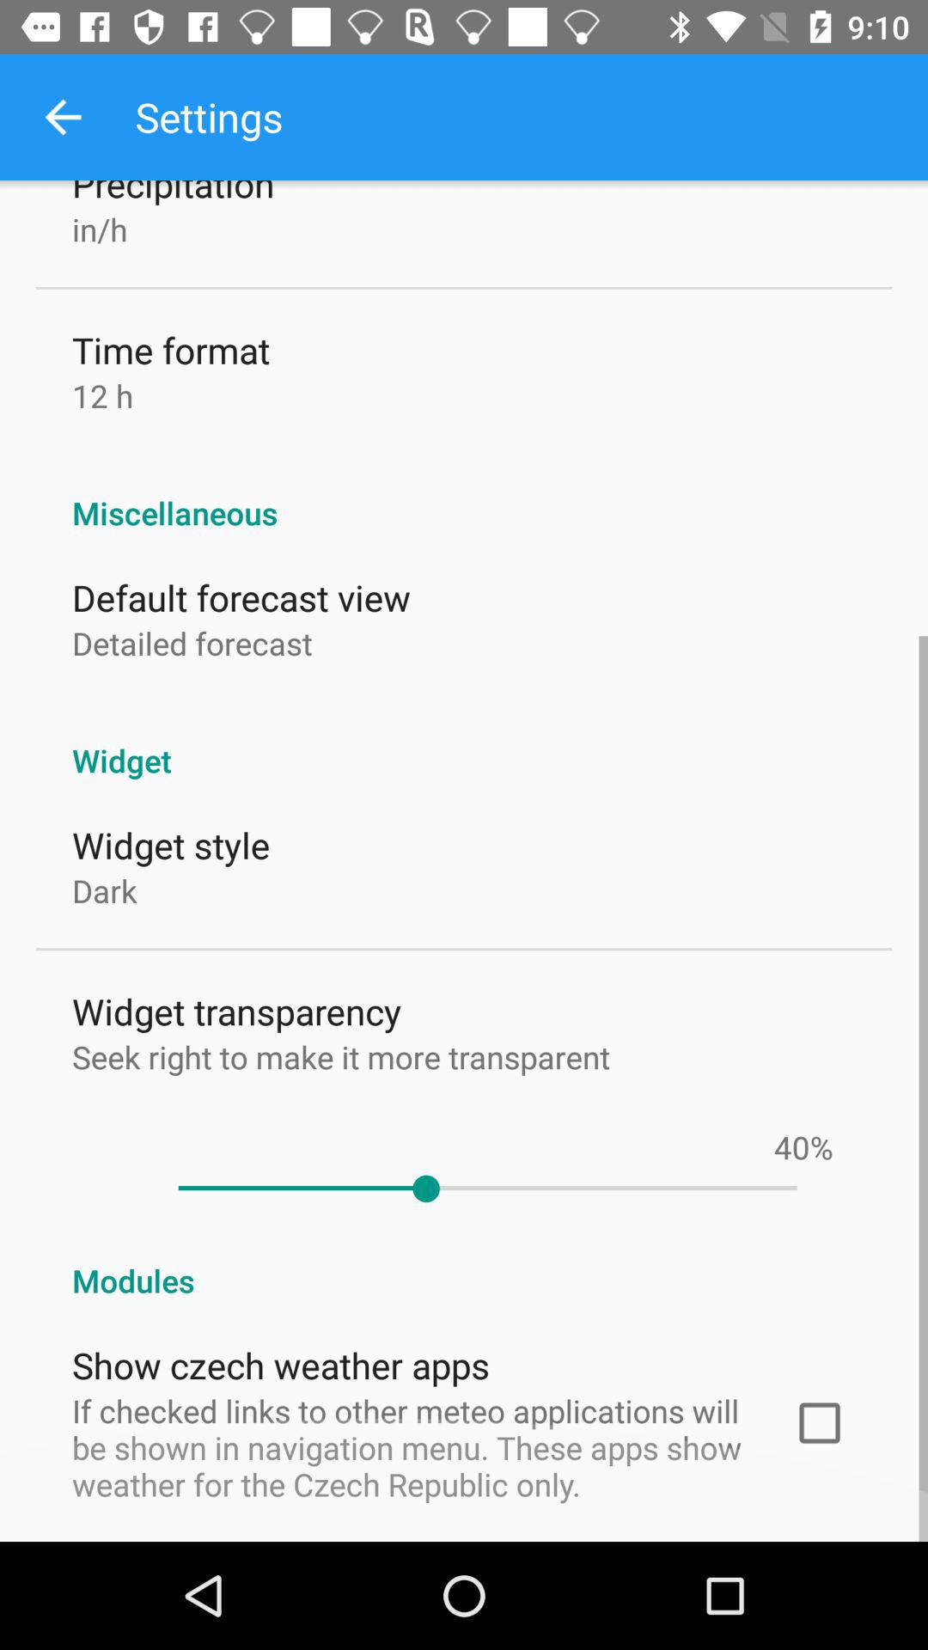 This screenshot has width=928, height=1650. I want to click on select the icon below miscellaneous, so click(241, 596).